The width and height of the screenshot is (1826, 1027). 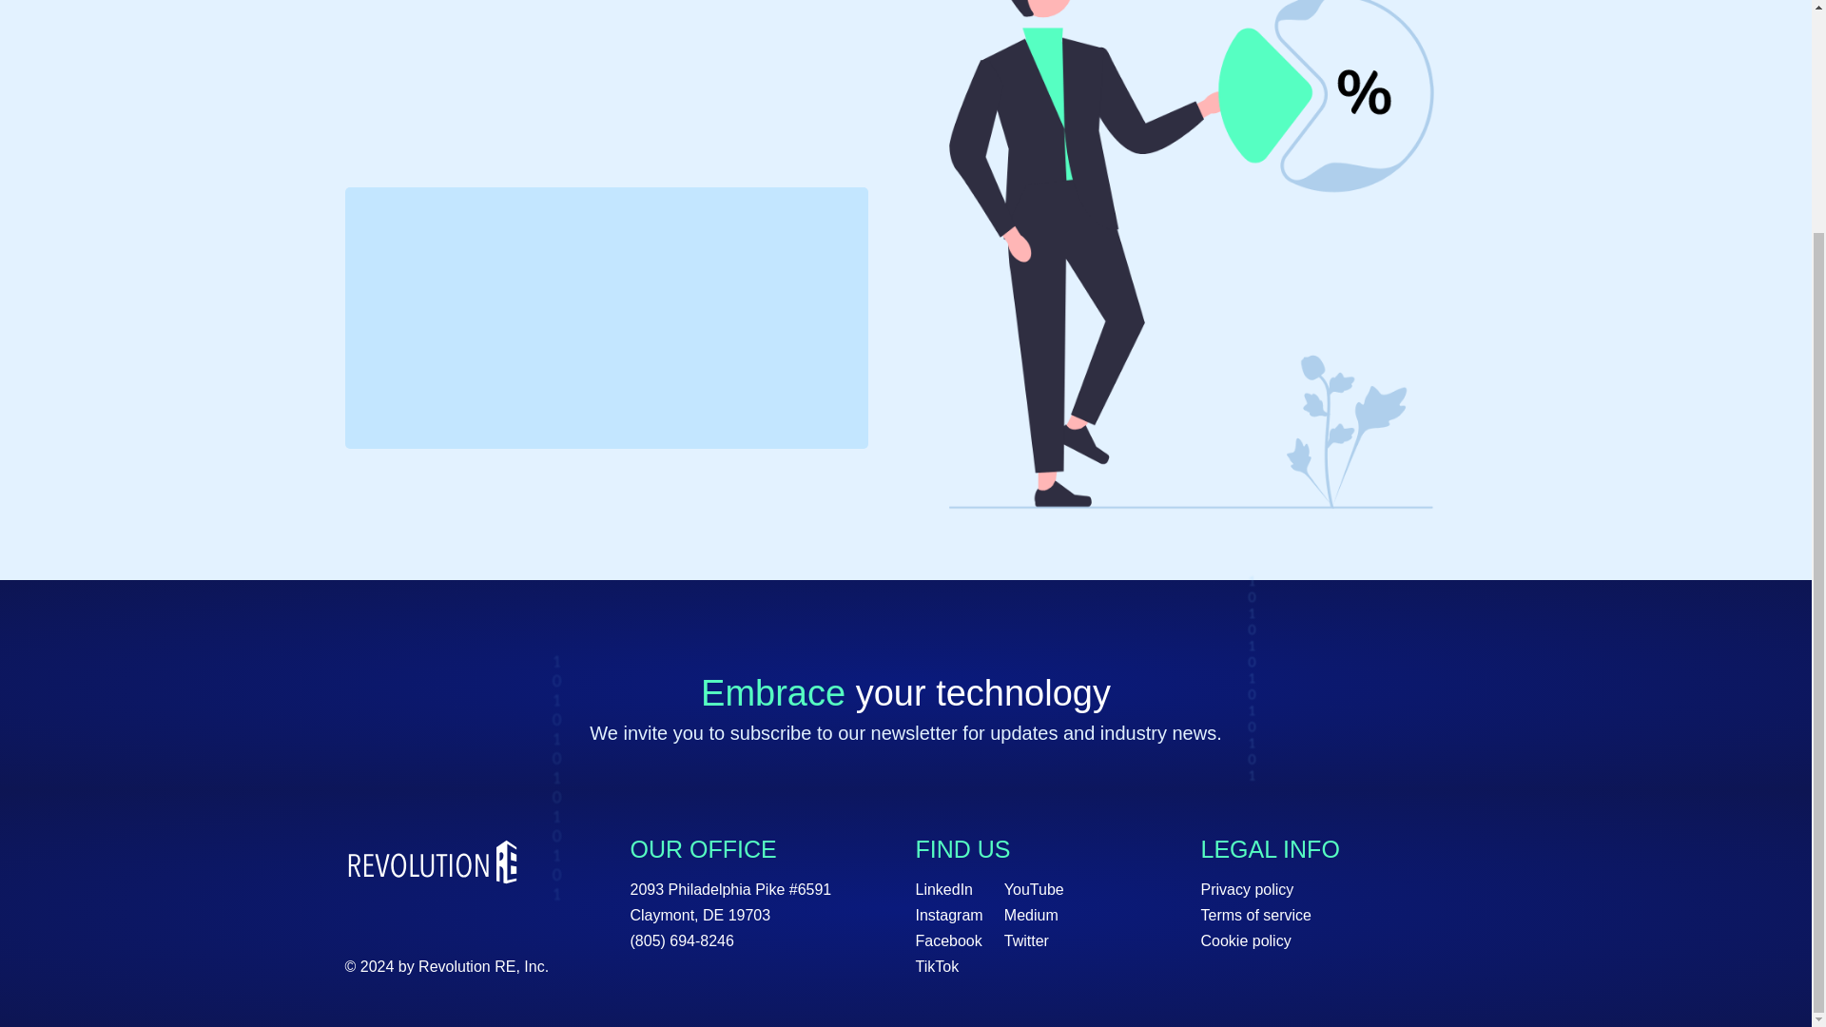 I want to click on Facebook, so click(x=959, y=941).